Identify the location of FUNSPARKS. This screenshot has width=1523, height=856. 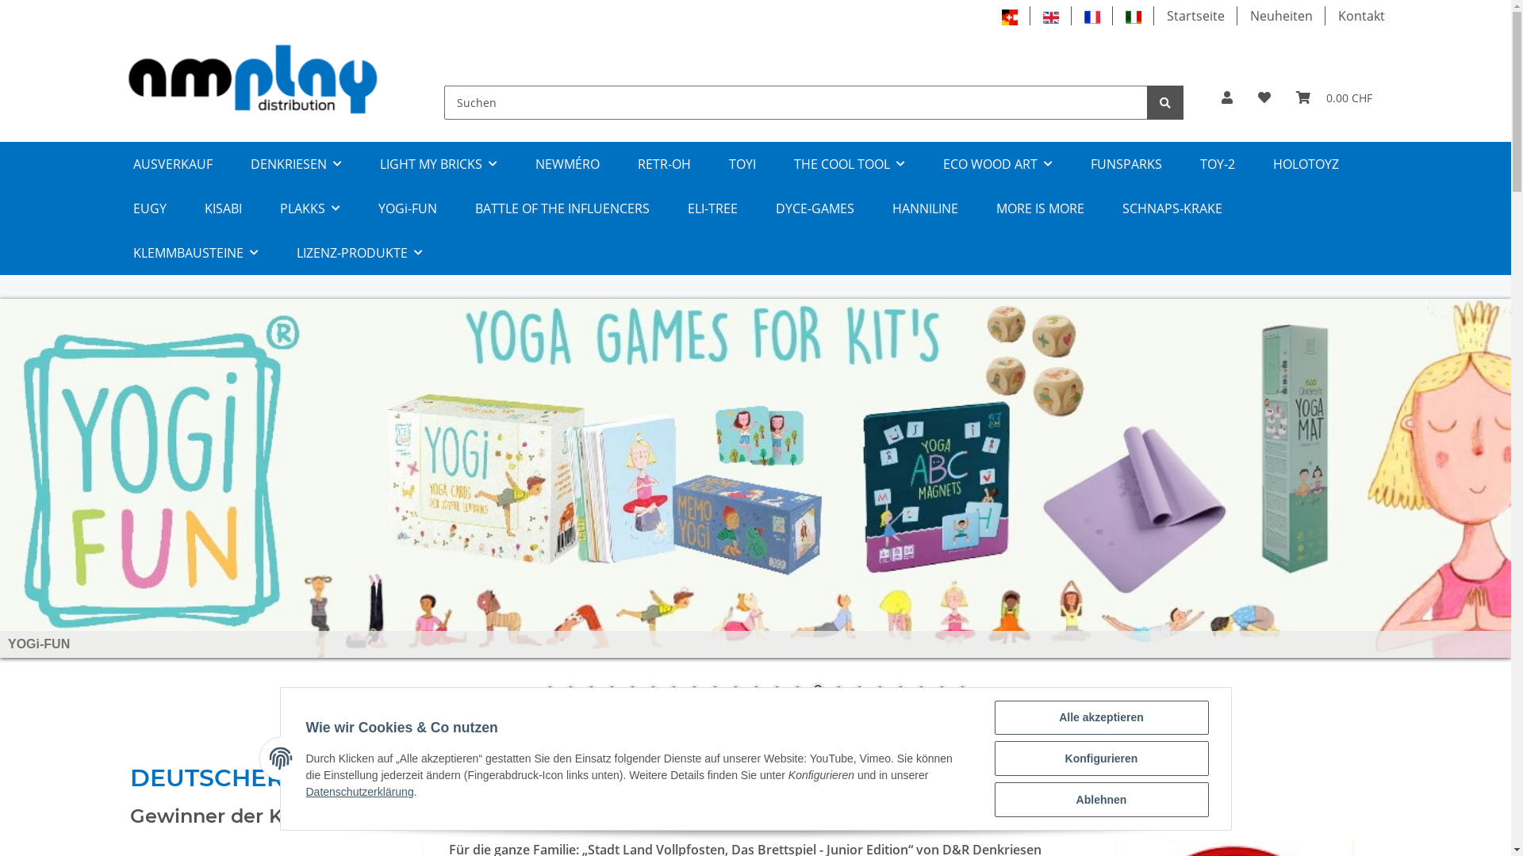
(1126, 164).